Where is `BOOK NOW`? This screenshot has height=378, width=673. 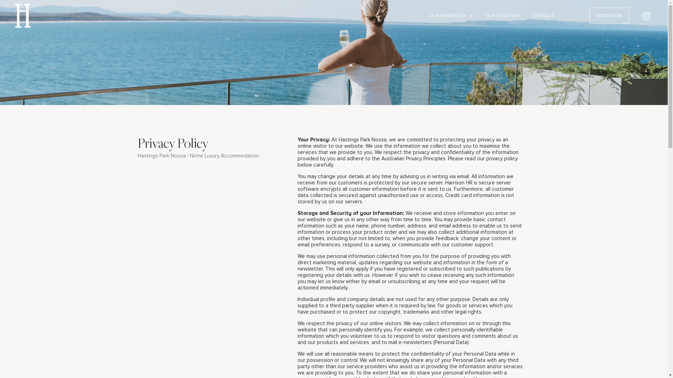 BOOK NOW is located at coordinates (609, 16).